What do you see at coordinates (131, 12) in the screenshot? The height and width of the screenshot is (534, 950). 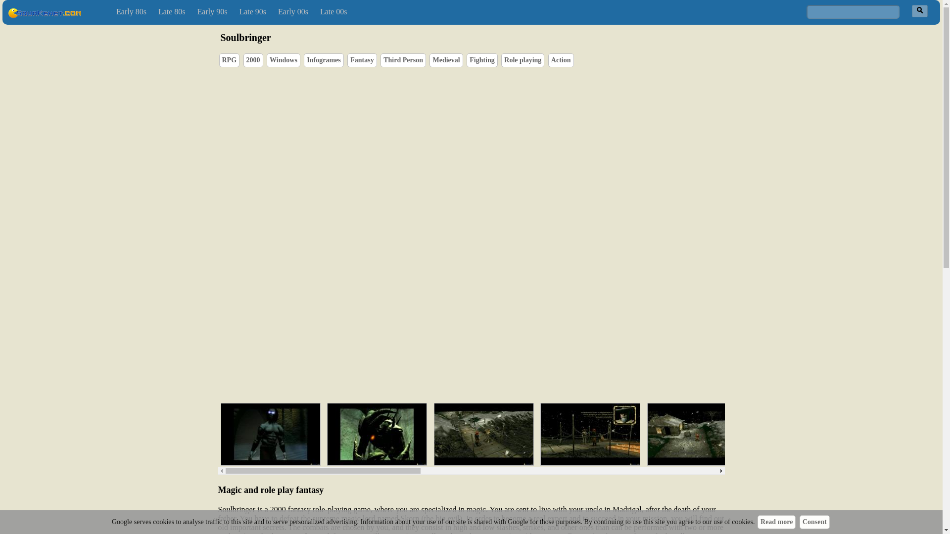 I see `Games released between 1980 and 1984` at bounding box center [131, 12].